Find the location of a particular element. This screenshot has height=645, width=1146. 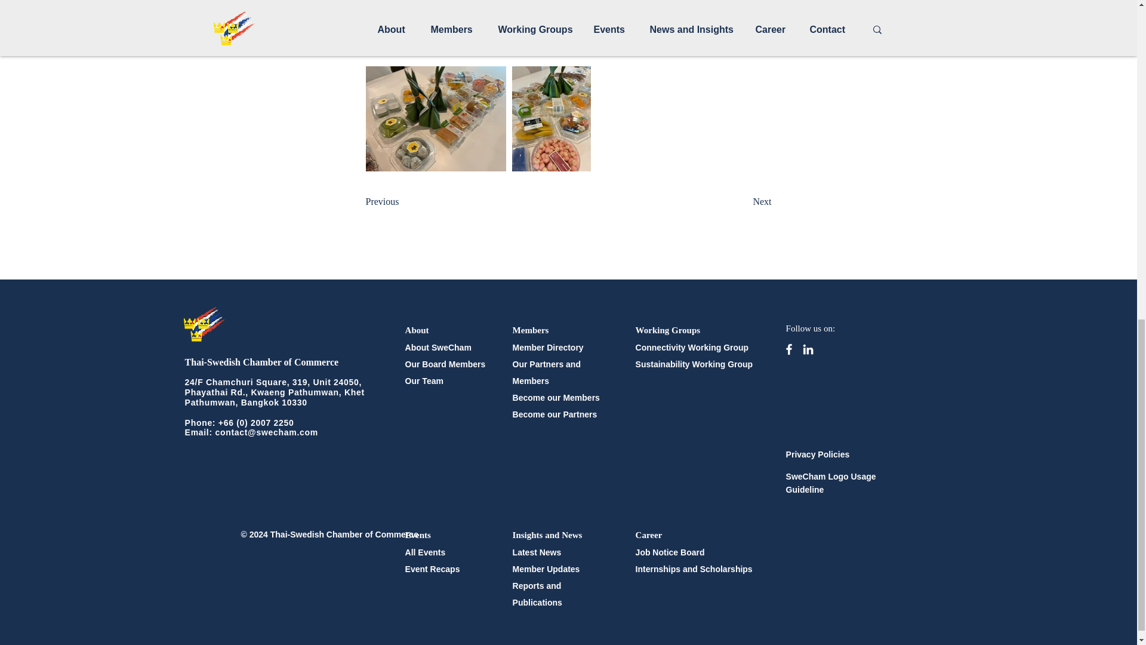

Sustainability Working Group is located at coordinates (694, 364).